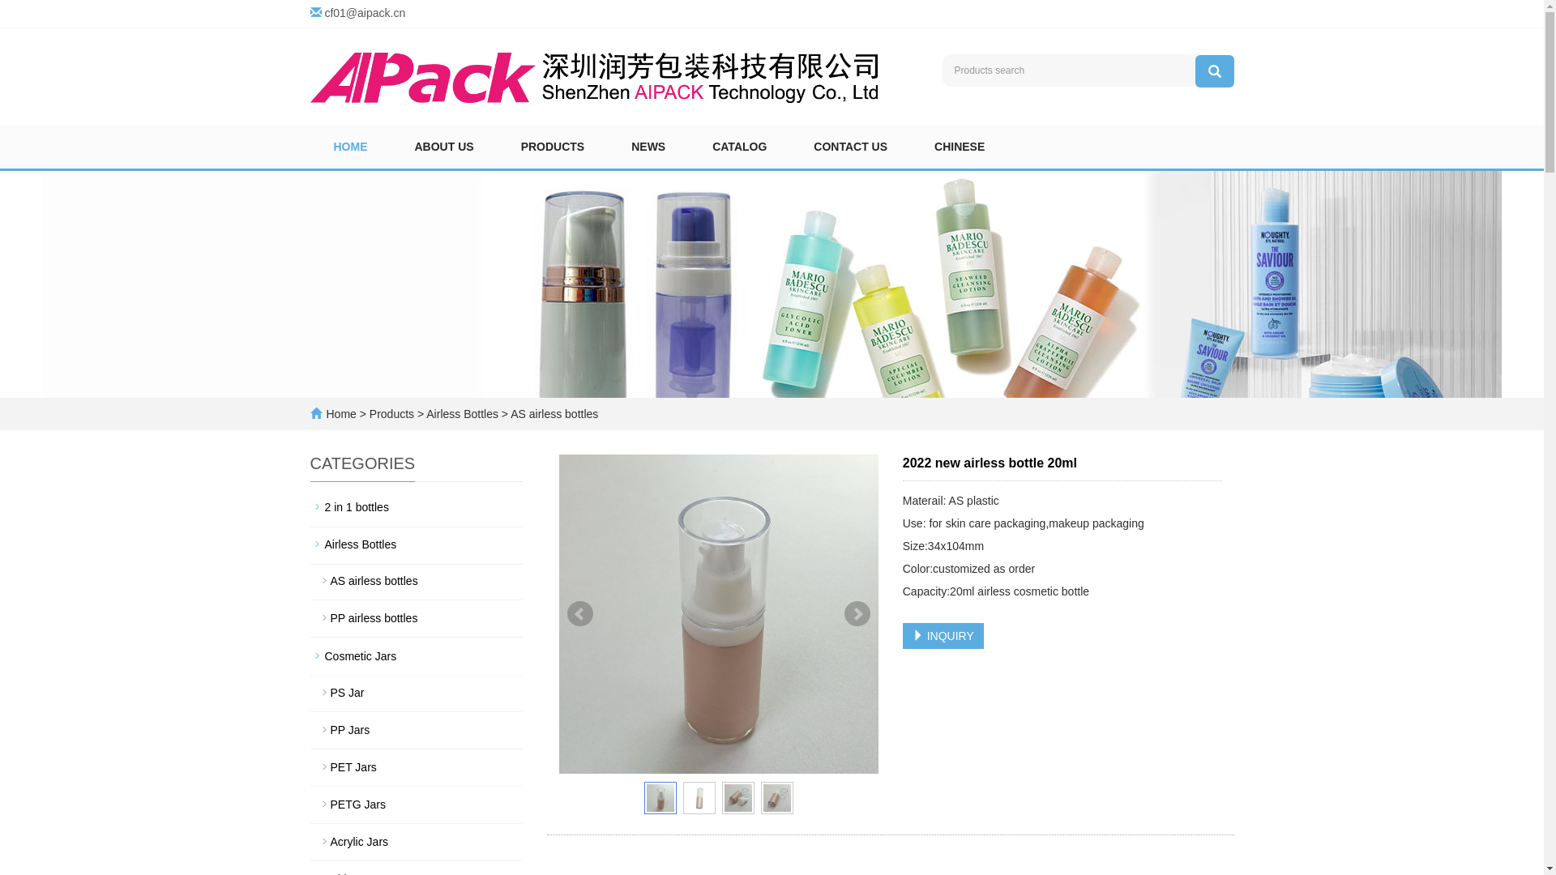 The image size is (1556, 875). I want to click on CHINESE, so click(960, 147).